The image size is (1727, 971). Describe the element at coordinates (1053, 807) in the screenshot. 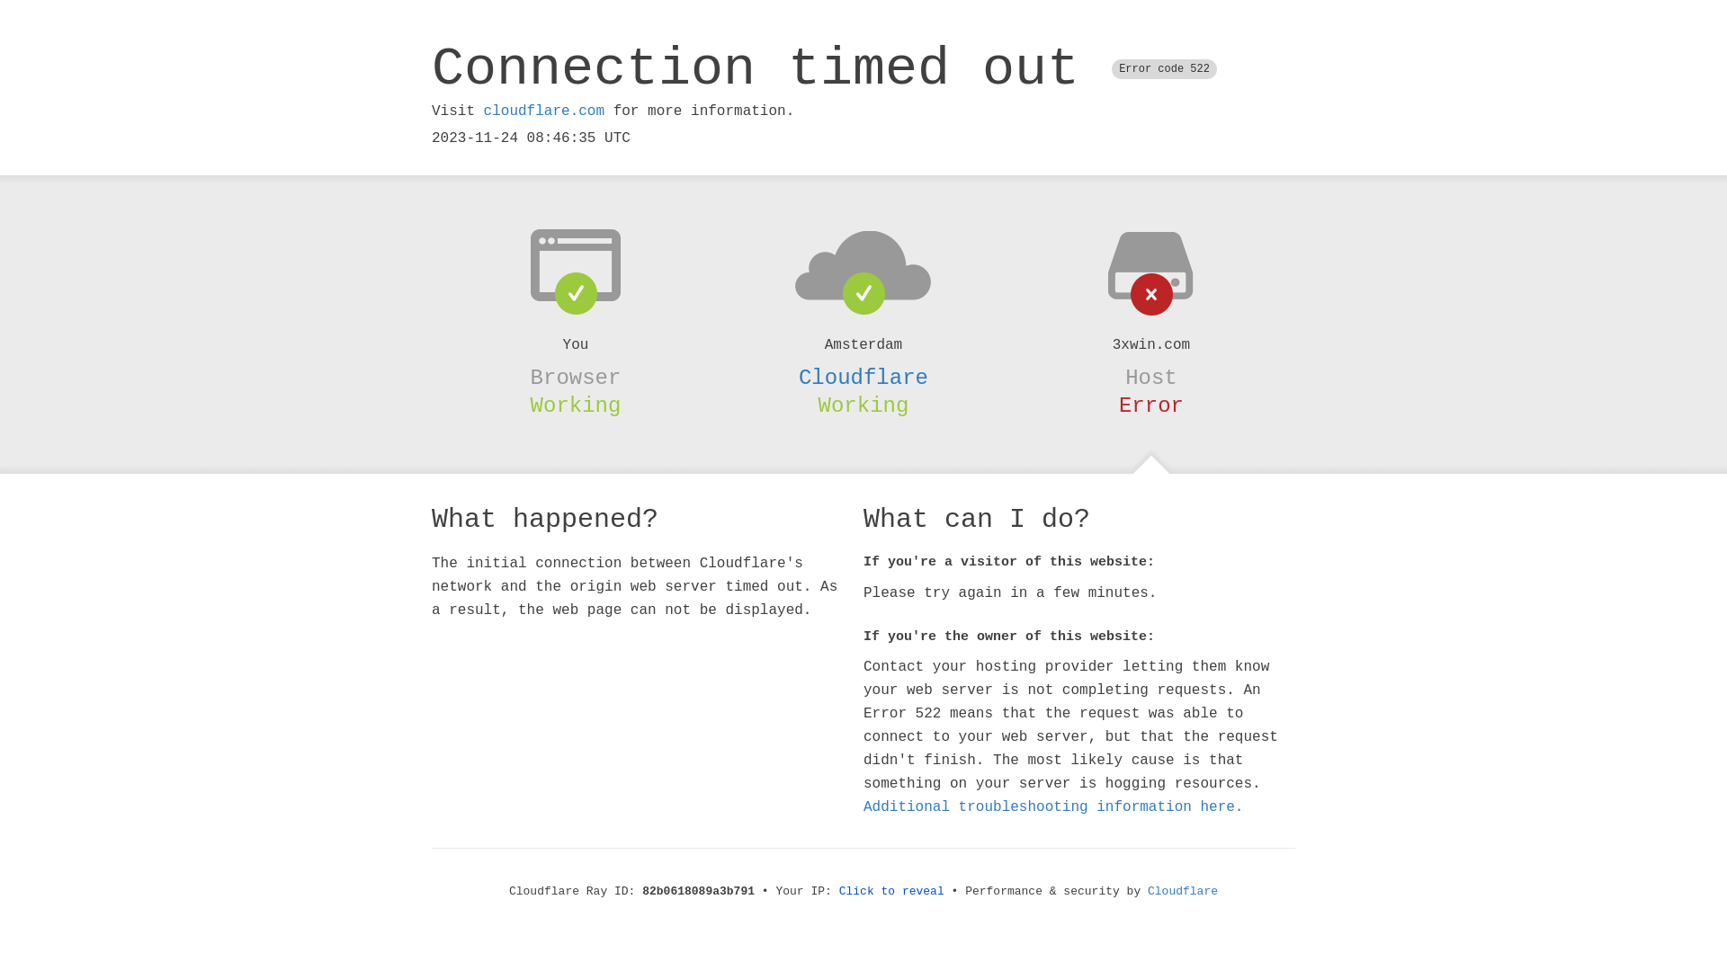

I see `Additional troubleshooting information here.` at that location.